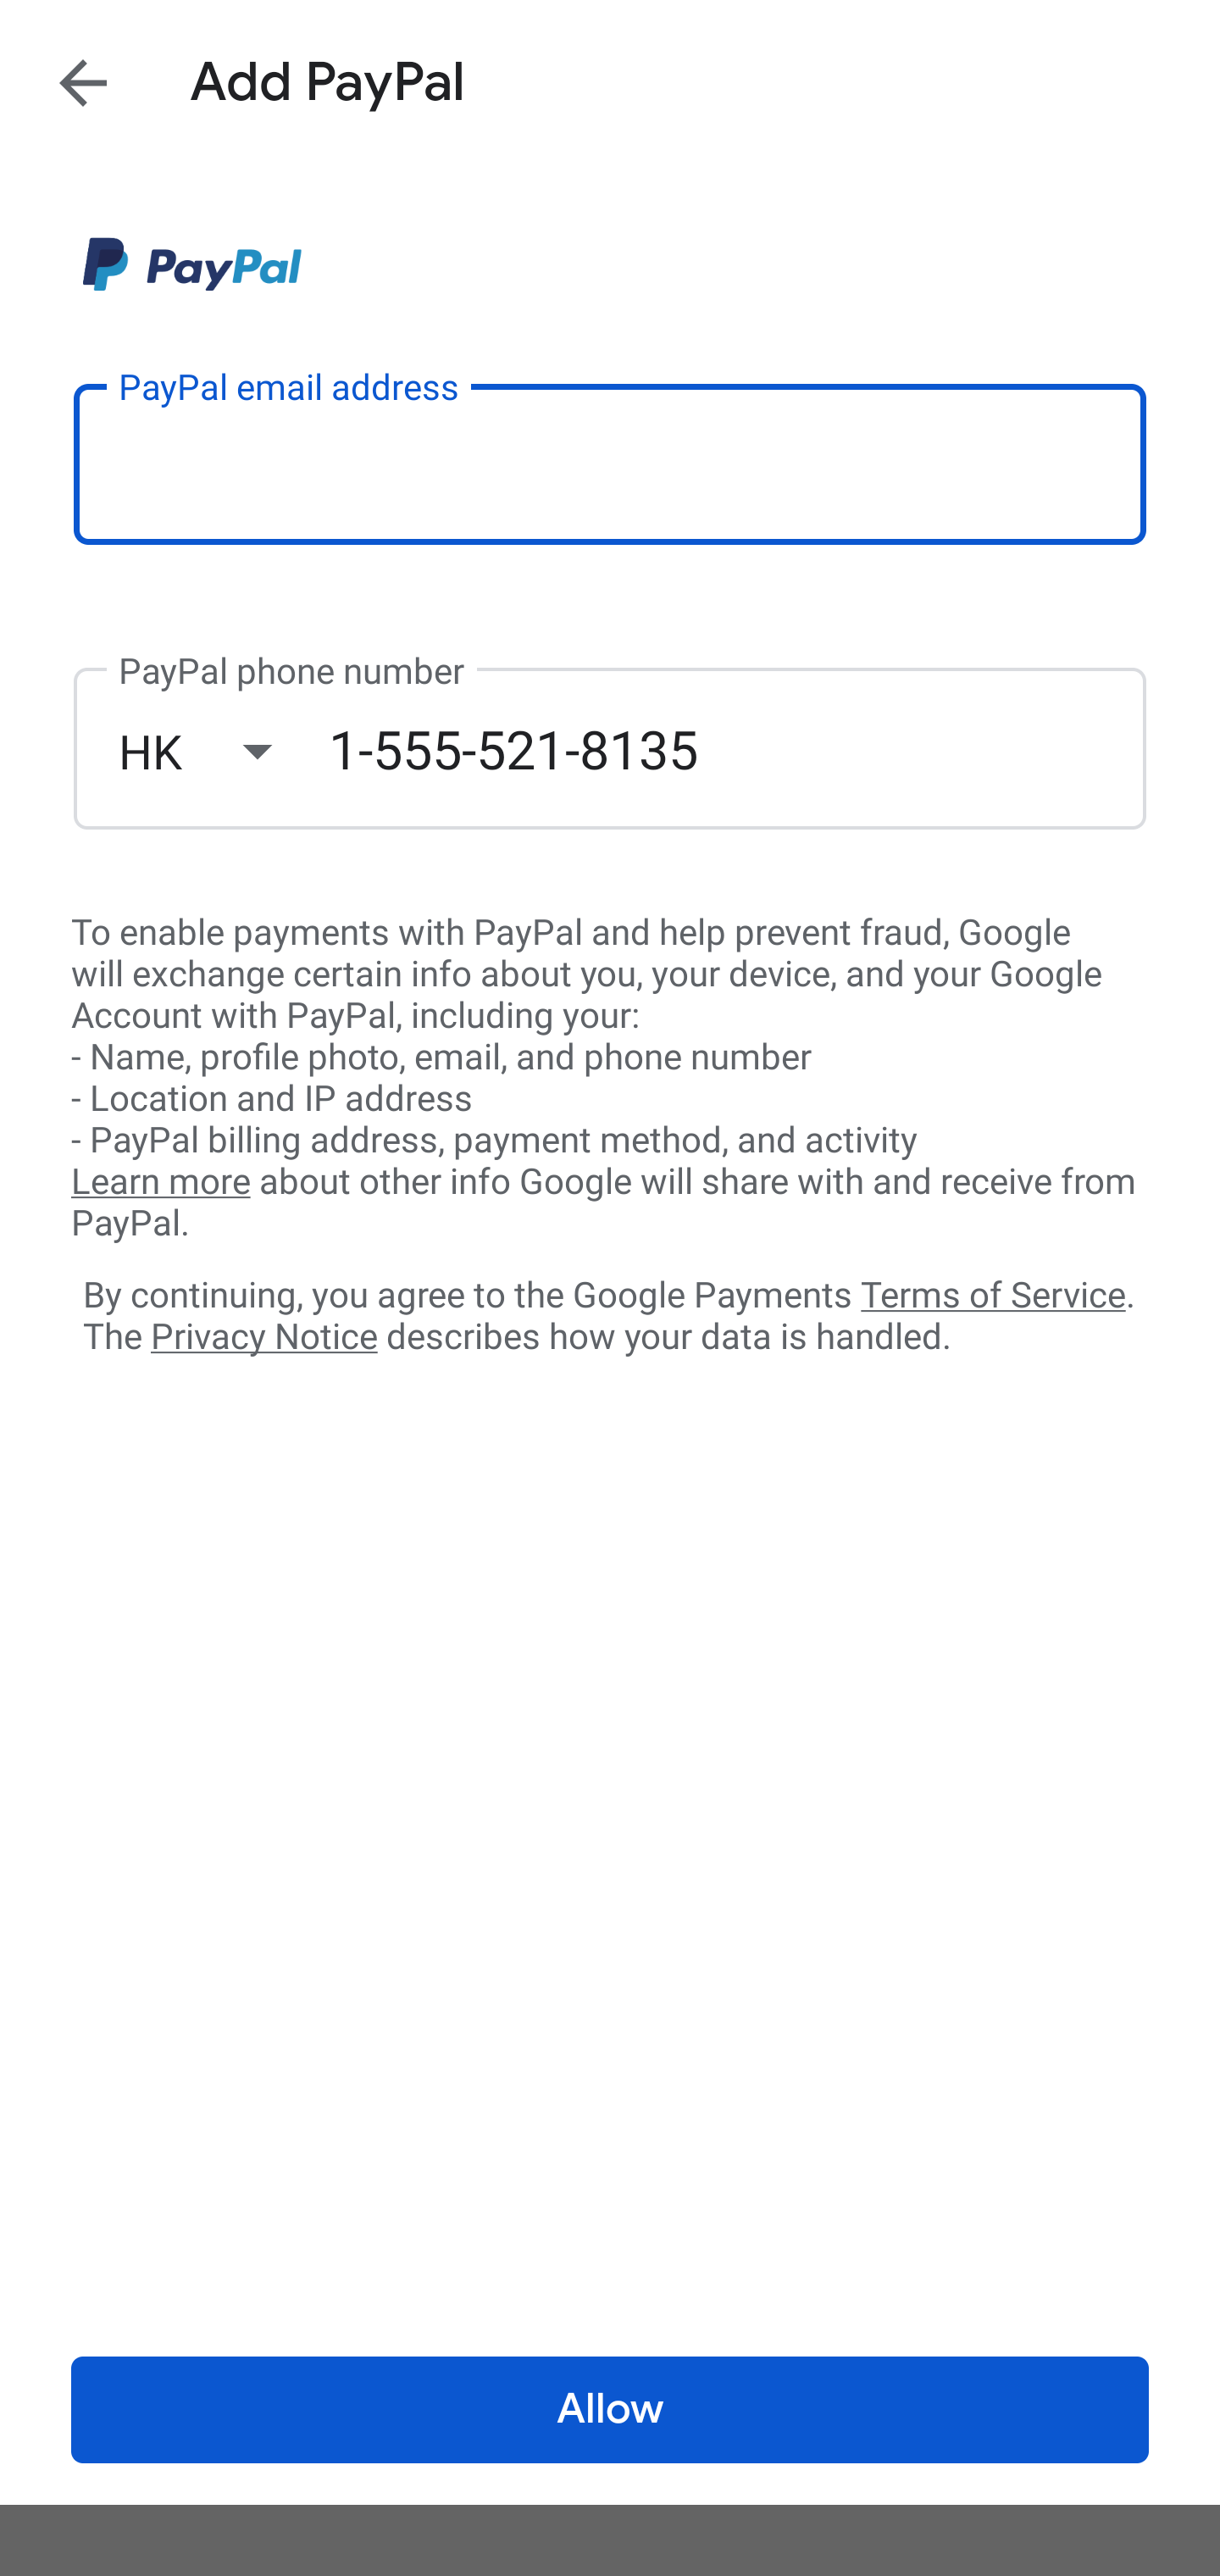  What do you see at coordinates (610, 463) in the screenshot?
I see `PayPal email address` at bounding box center [610, 463].